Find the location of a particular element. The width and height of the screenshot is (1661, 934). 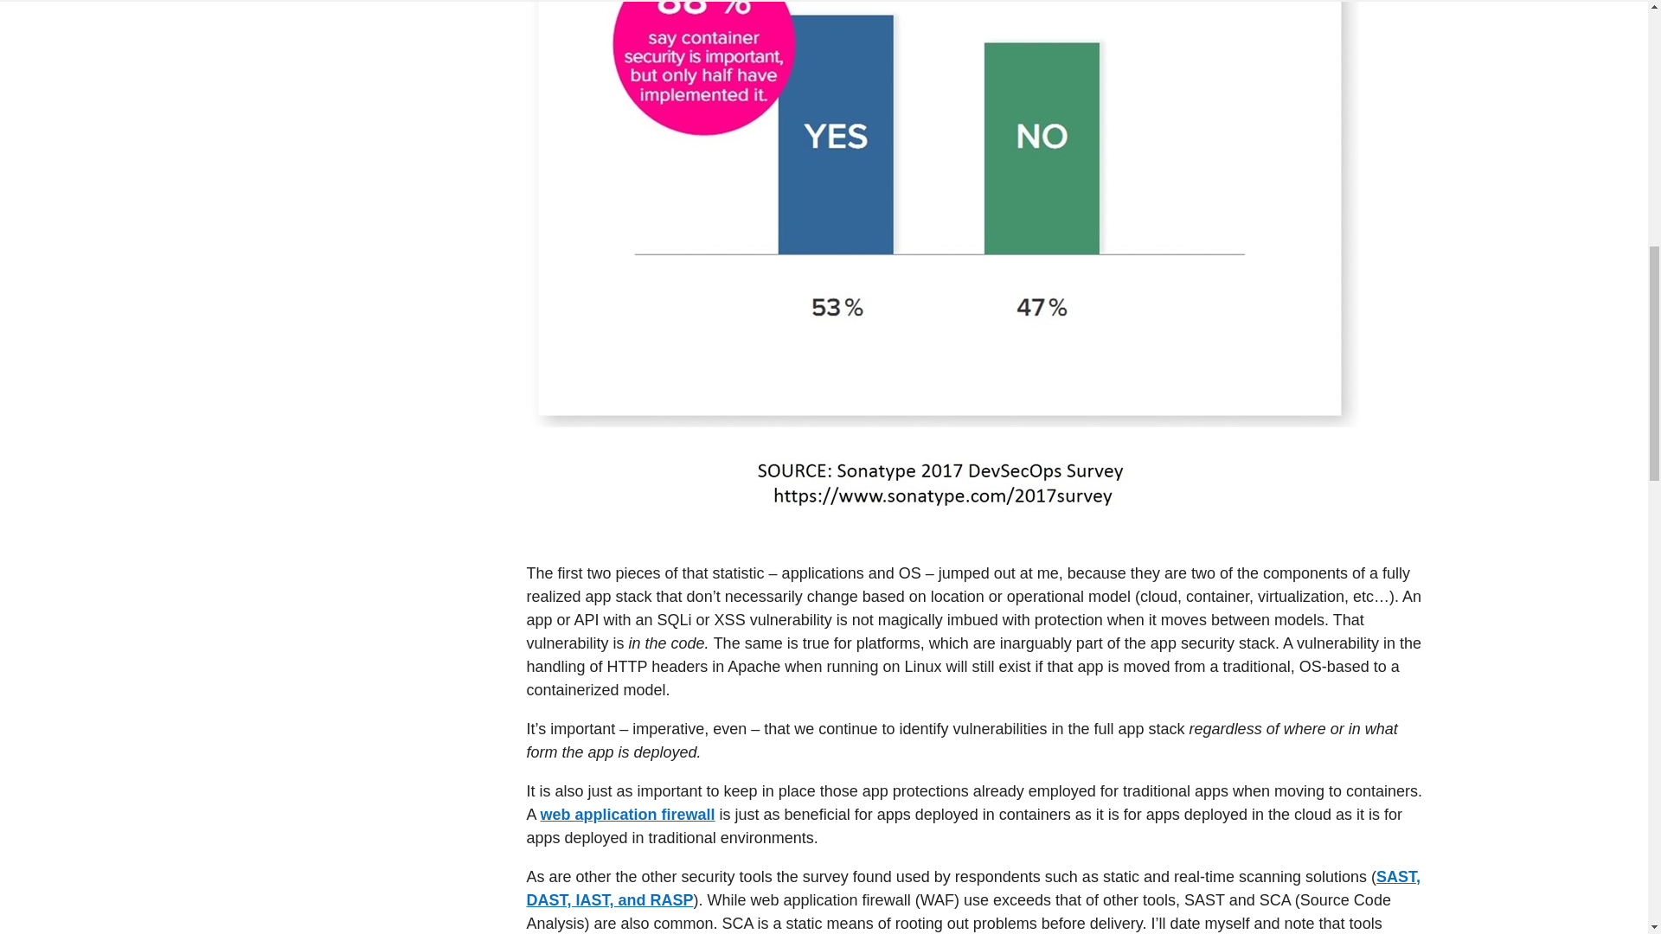

web application firewall is located at coordinates (628, 815).